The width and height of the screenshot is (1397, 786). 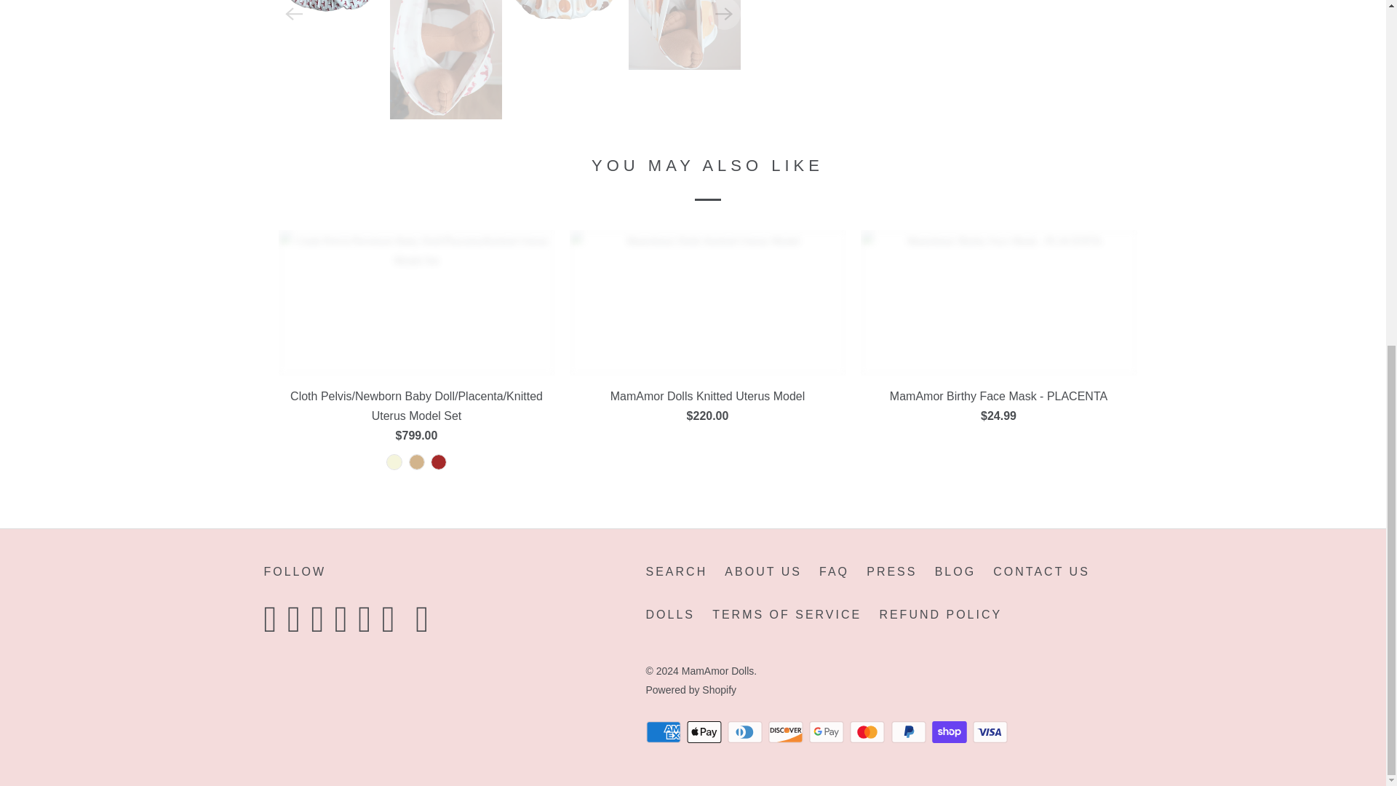 I want to click on Shop Pay, so click(x=950, y=732).